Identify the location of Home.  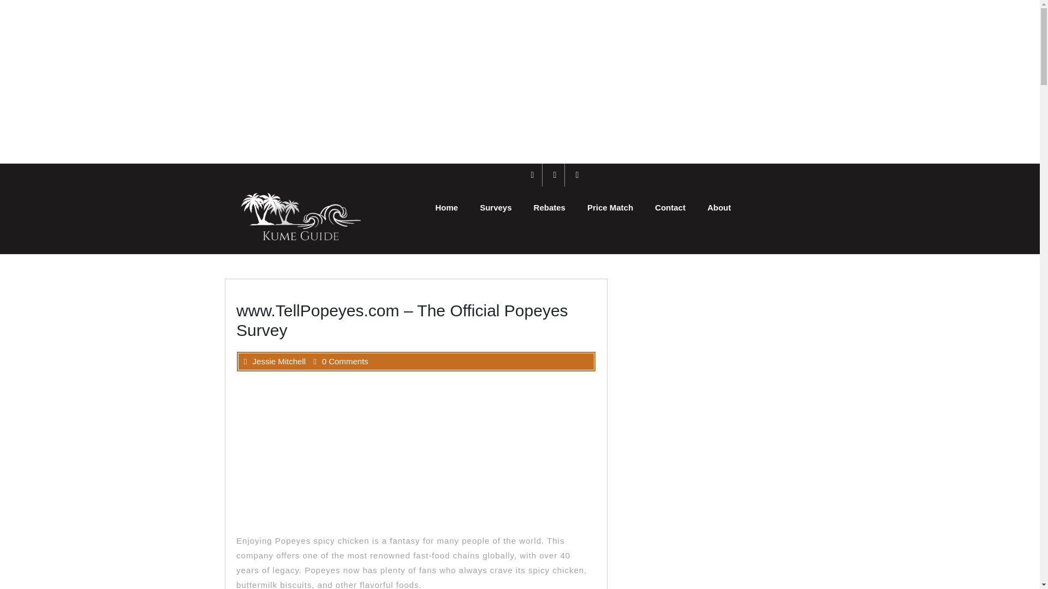
(446, 207).